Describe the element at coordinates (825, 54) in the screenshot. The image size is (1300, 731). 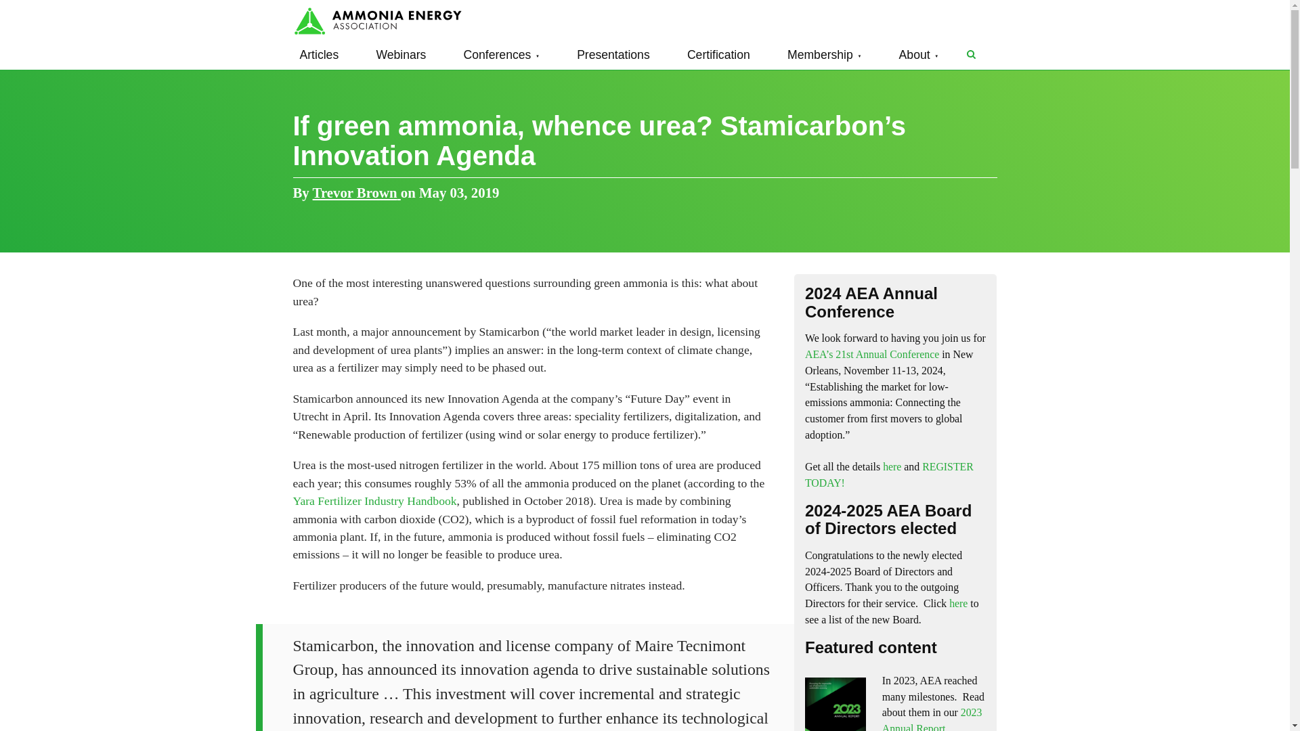
I see `Membership` at that location.